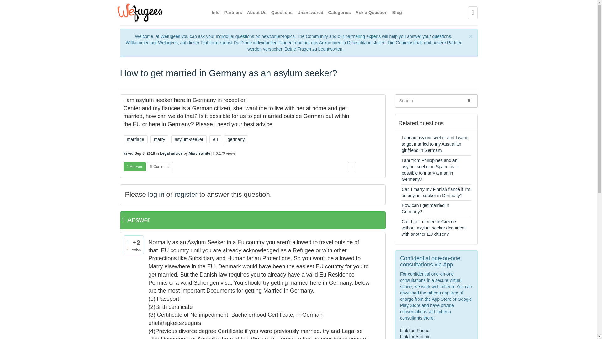  I want to click on Questions, so click(282, 13).